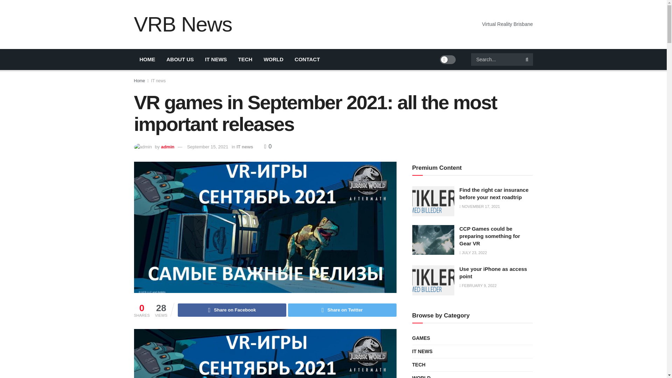 Image resolution: width=672 pixels, height=378 pixels. Describe the element at coordinates (159, 80) in the screenshot. I see `IT news` at that location.